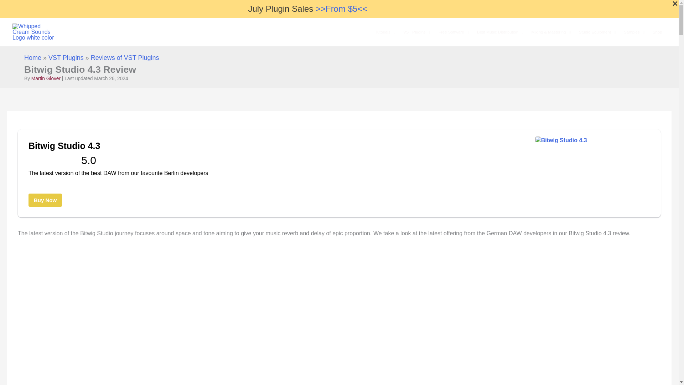  What do you see at coordinates (46, 78) in the screenshot?
I see `Posts by Martin Glover` at bounding box center [46, 78].